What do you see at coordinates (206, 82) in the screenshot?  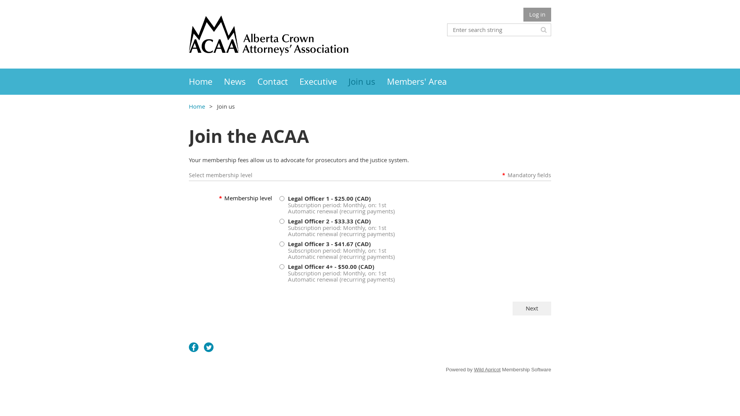 I see `Home` at bounding box center [206, 82].